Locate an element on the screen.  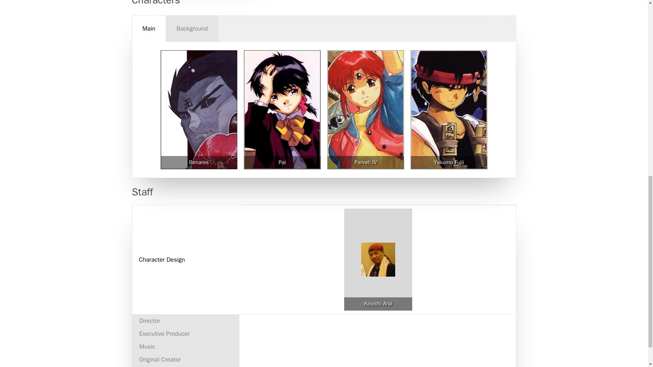
Pai is located at coordinates (282, 162).